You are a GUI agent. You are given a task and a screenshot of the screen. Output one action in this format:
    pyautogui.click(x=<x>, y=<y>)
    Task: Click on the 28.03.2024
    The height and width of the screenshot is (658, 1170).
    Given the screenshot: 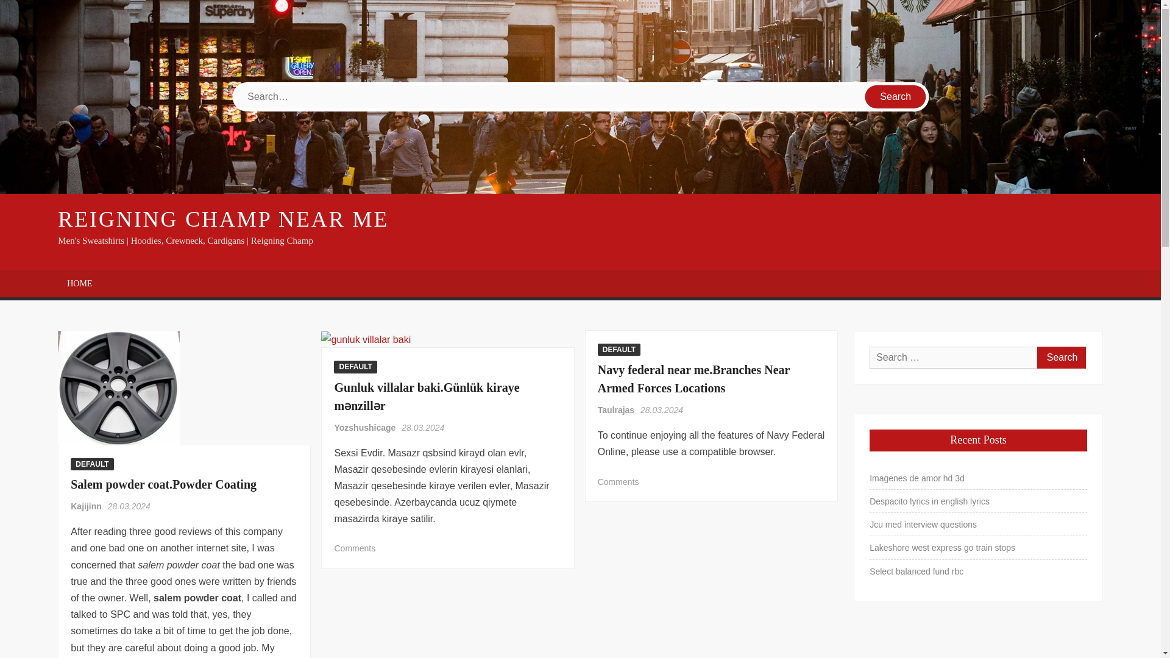 What is the action you would take?
    pyautogui.click(x=423, y=428)
    